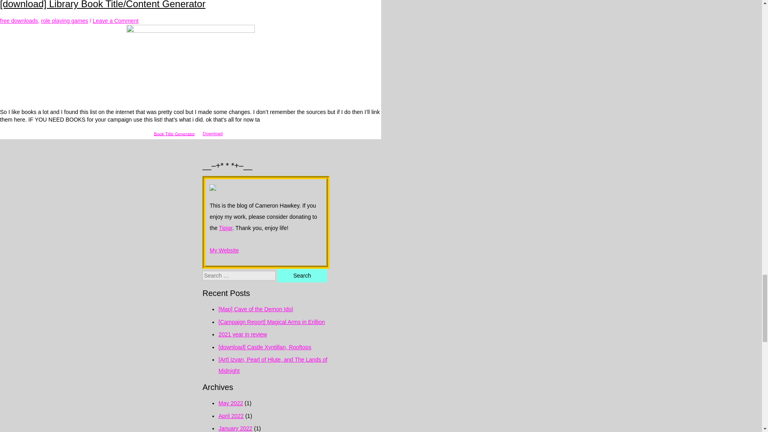 The image size is (768, 432). Describe the element at coordinates (115, 21) in the screenshot. I see `Leave a Comment` at that location.